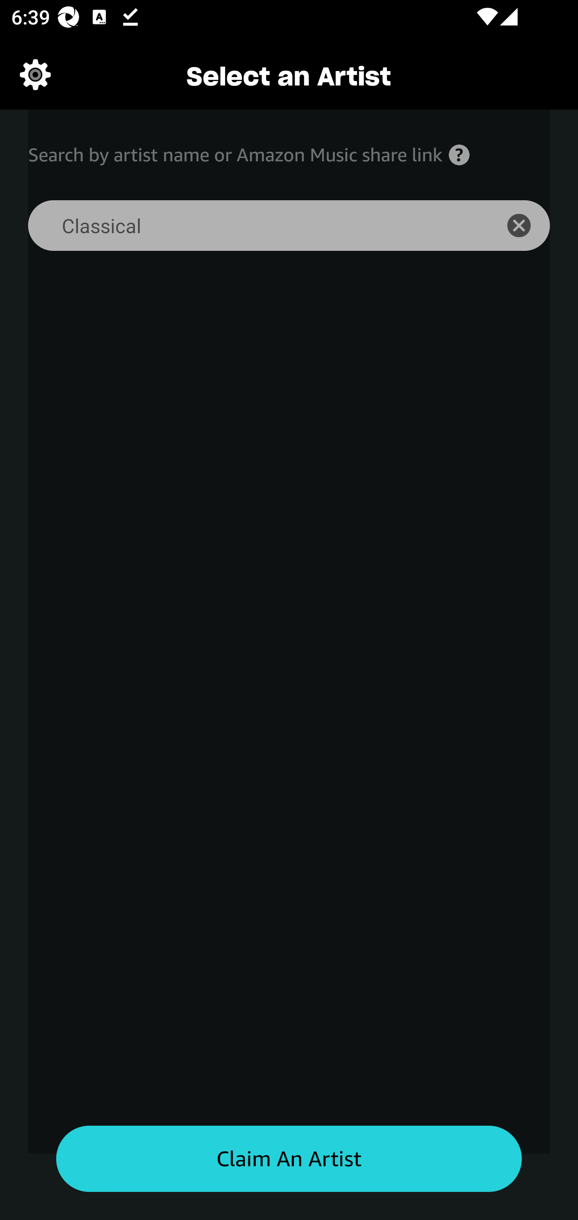 This screenshot has width=578, height=1220. Describe the element at coordinates (252, 226) in the screenshot. I see `Classical Search for an artist search bar` at that location.